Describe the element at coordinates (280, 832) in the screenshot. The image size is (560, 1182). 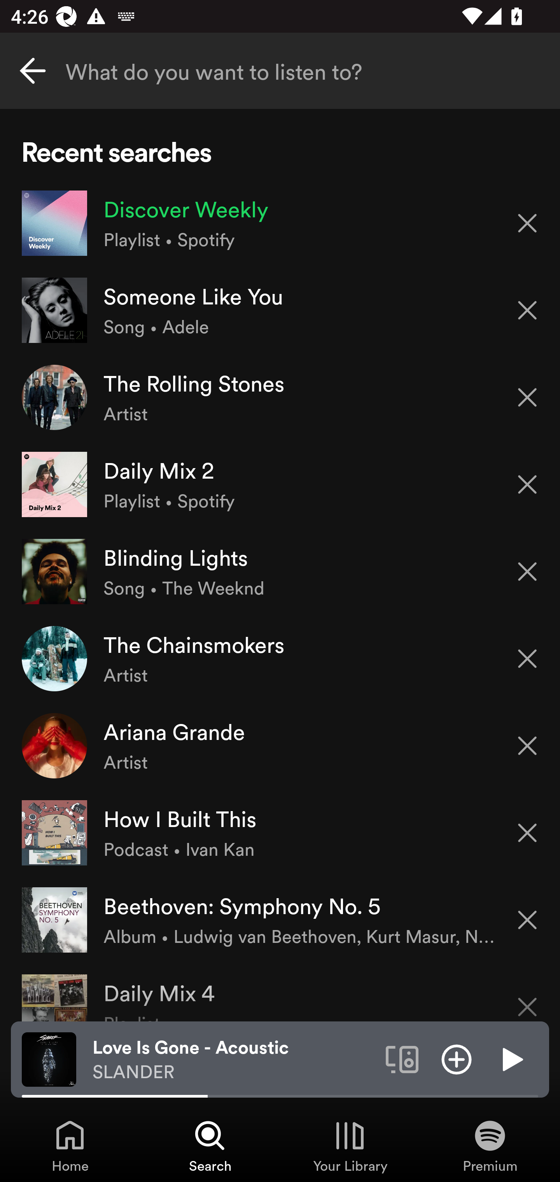
I see `How I Built This Podcast • Ivan Kan Remove` at that location.